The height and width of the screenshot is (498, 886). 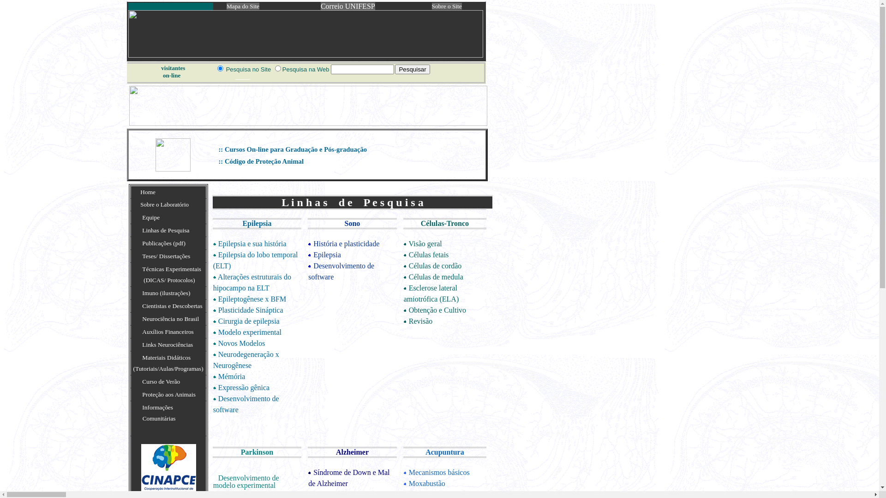 What do you see at coordinates (413, 69) in the screenshot?
I see `Pesquisar` at bounding box center [413, 69].